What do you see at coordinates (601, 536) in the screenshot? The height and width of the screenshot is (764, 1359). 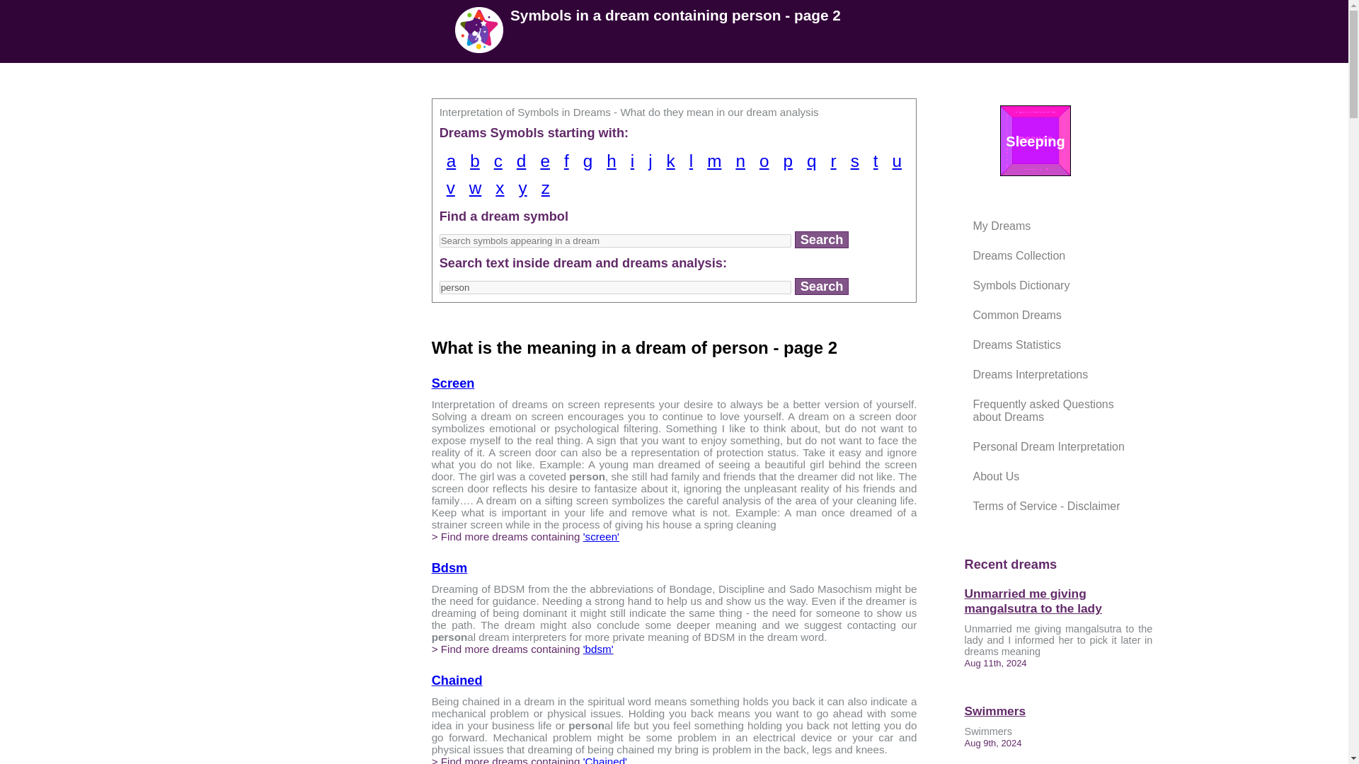 I see `Find more dreams containing screen` at bounding box center [601, 536].